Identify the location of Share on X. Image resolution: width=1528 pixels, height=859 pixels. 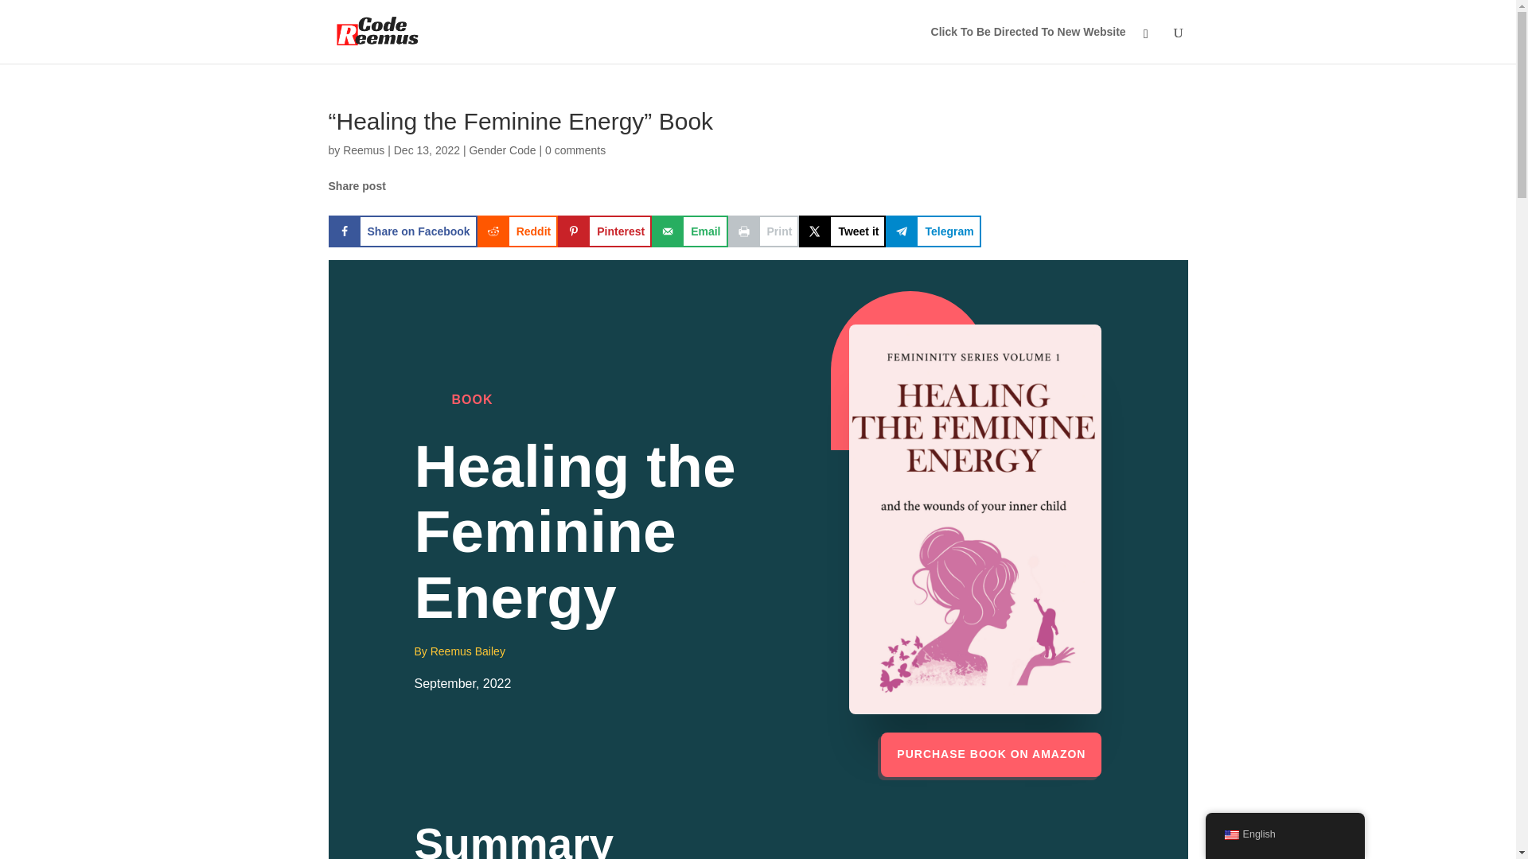
(842, 231).